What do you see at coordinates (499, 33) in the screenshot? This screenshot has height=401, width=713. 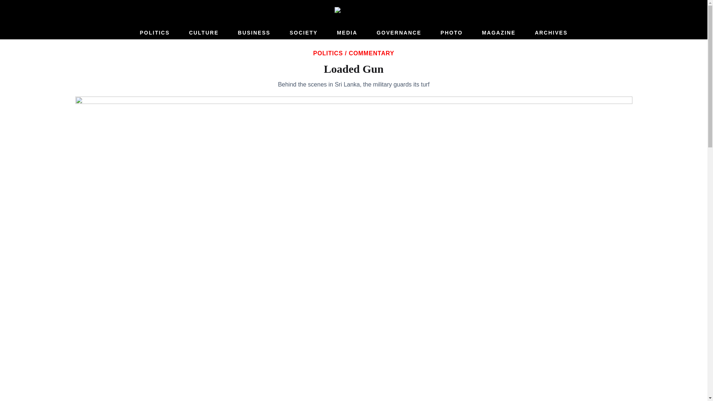 I see `MAGAZINE` at bounding box center [499, 33].